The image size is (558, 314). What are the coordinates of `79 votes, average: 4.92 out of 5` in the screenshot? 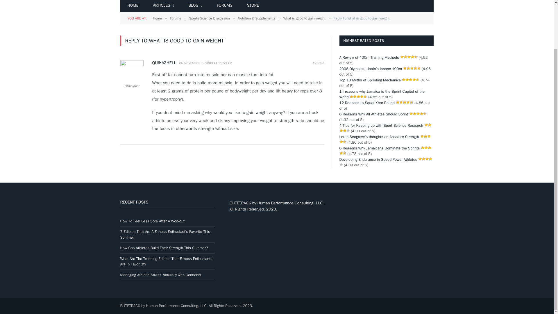 It's located at (412, 57).